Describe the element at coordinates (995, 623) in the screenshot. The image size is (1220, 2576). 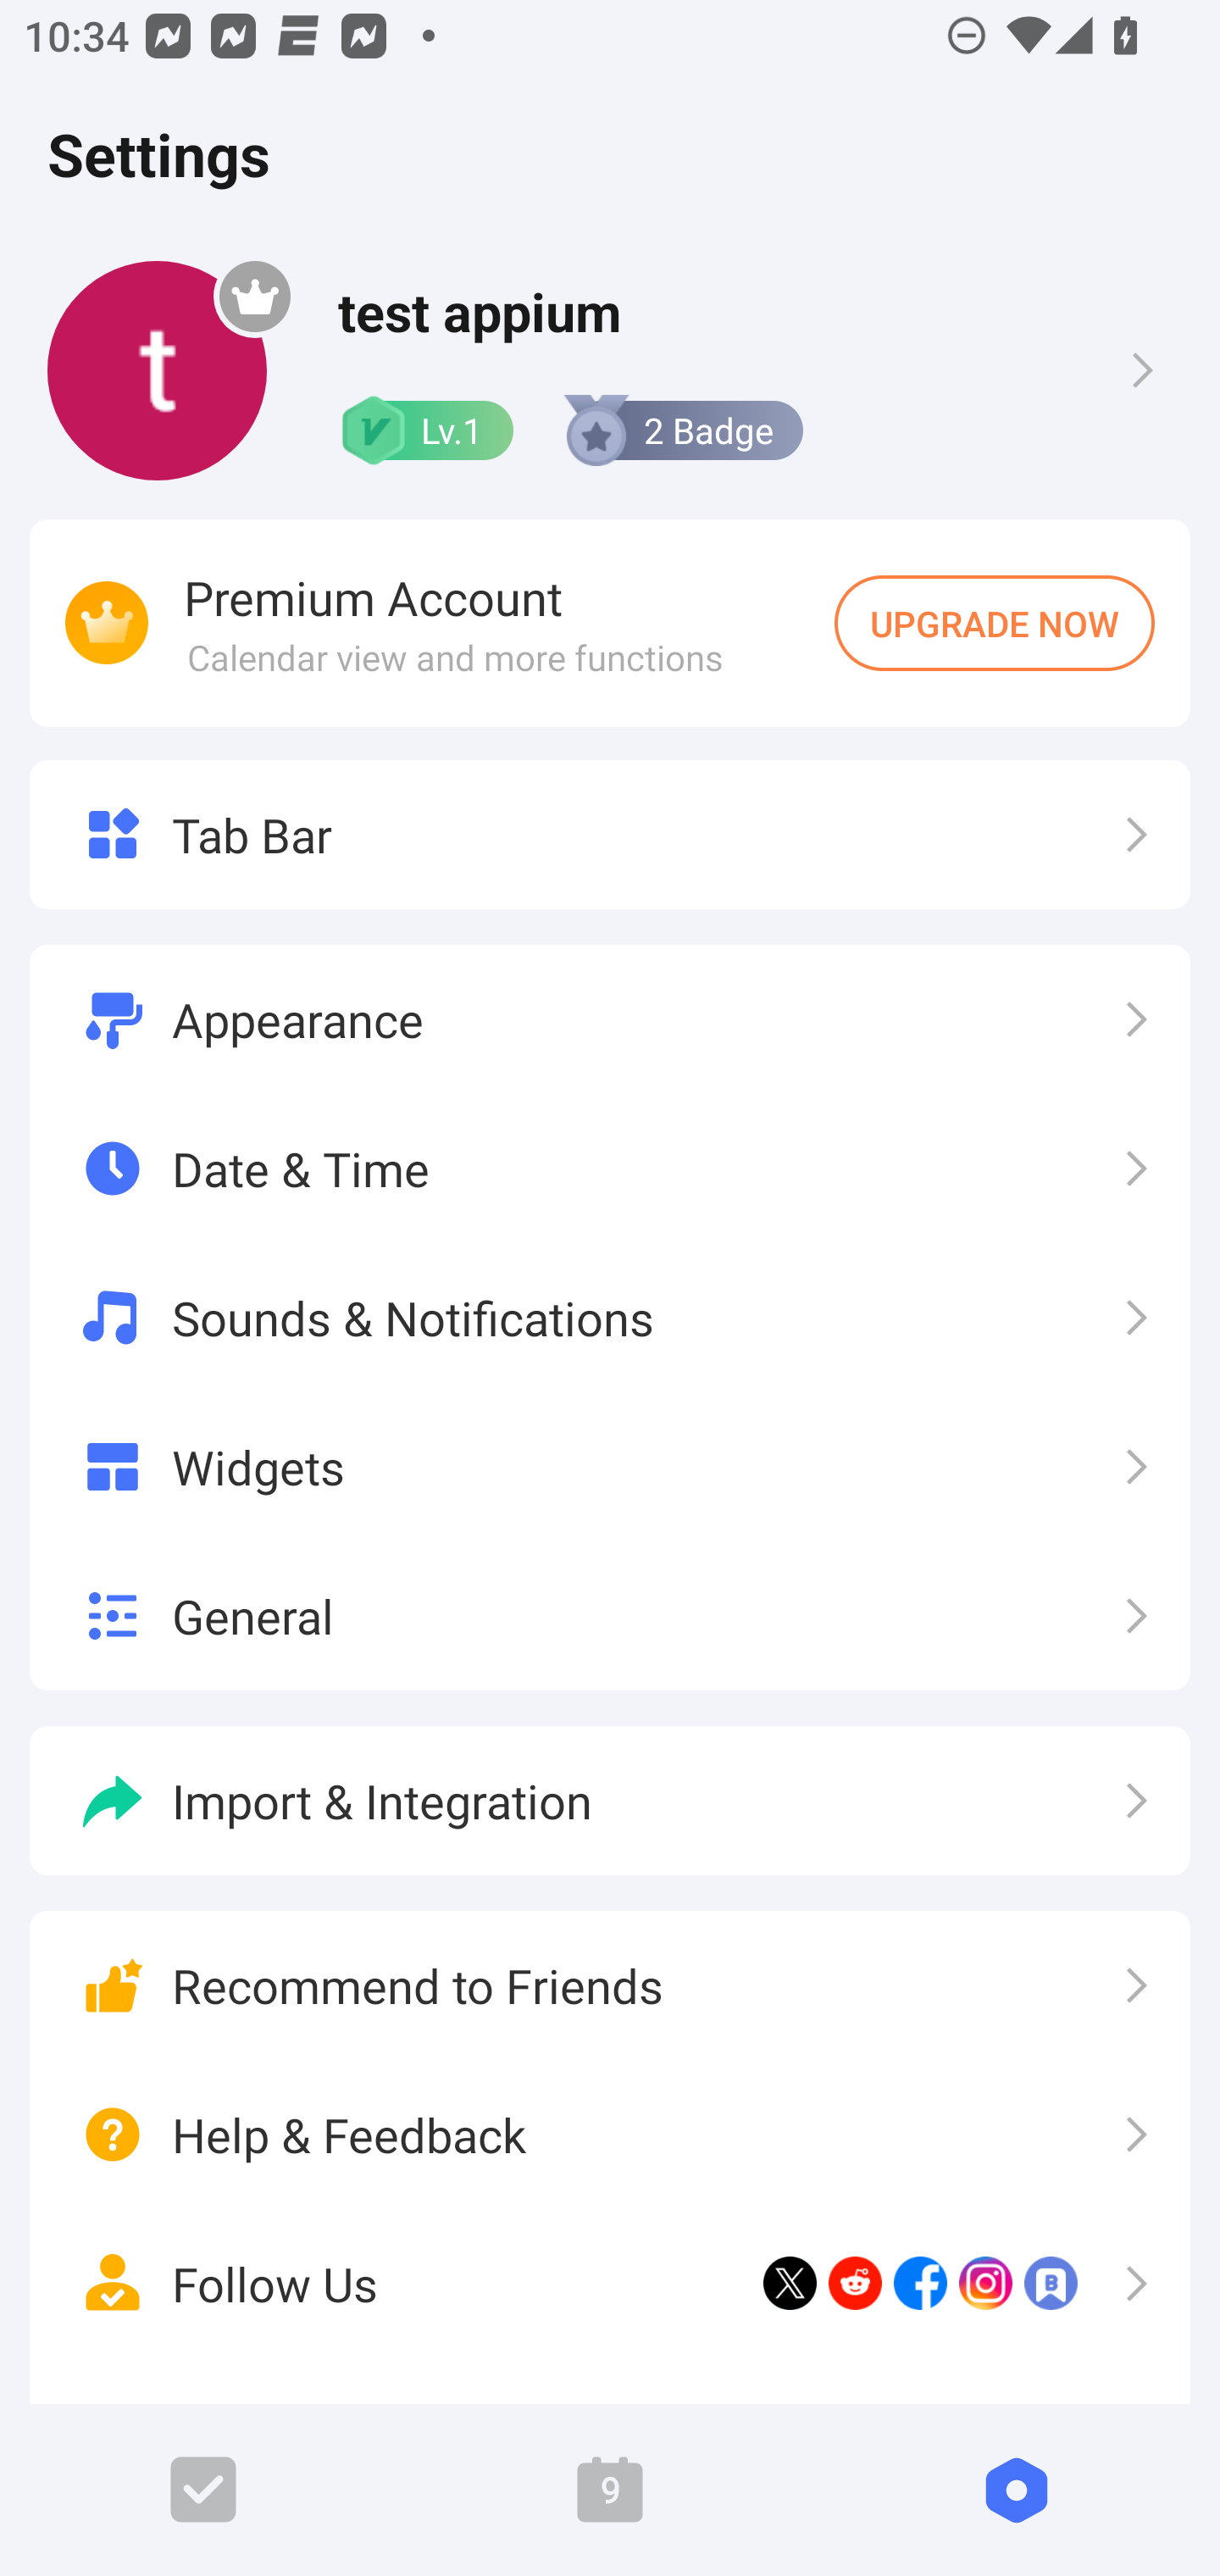
I see `UPGRADE NOW` at that location.